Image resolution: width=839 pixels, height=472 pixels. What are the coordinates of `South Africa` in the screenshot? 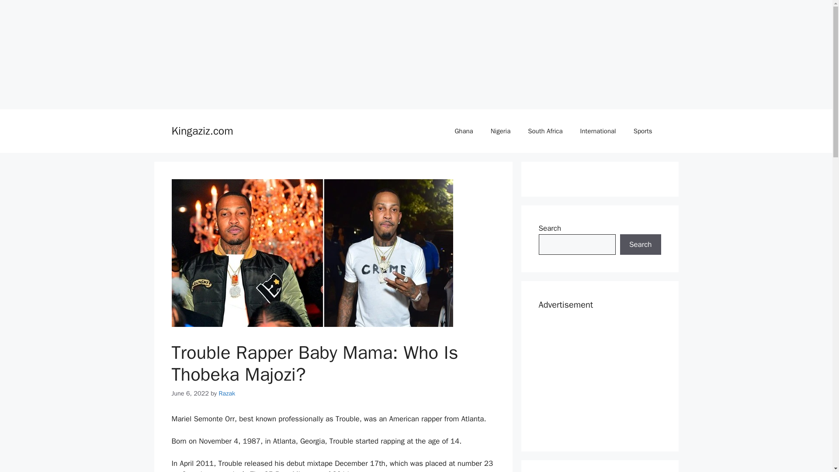 It's located at (545, 131).